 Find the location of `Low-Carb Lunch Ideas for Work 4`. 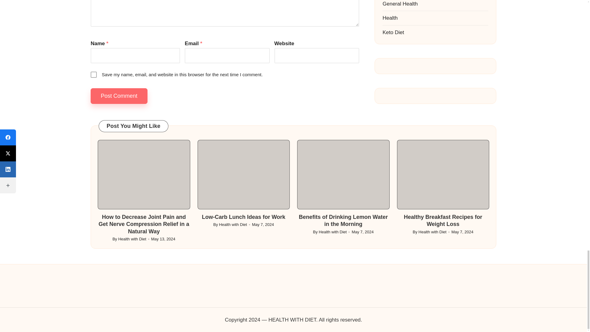

Low-Carb Lunch Ideas for Work 4 is located at coordinates (243, 175).